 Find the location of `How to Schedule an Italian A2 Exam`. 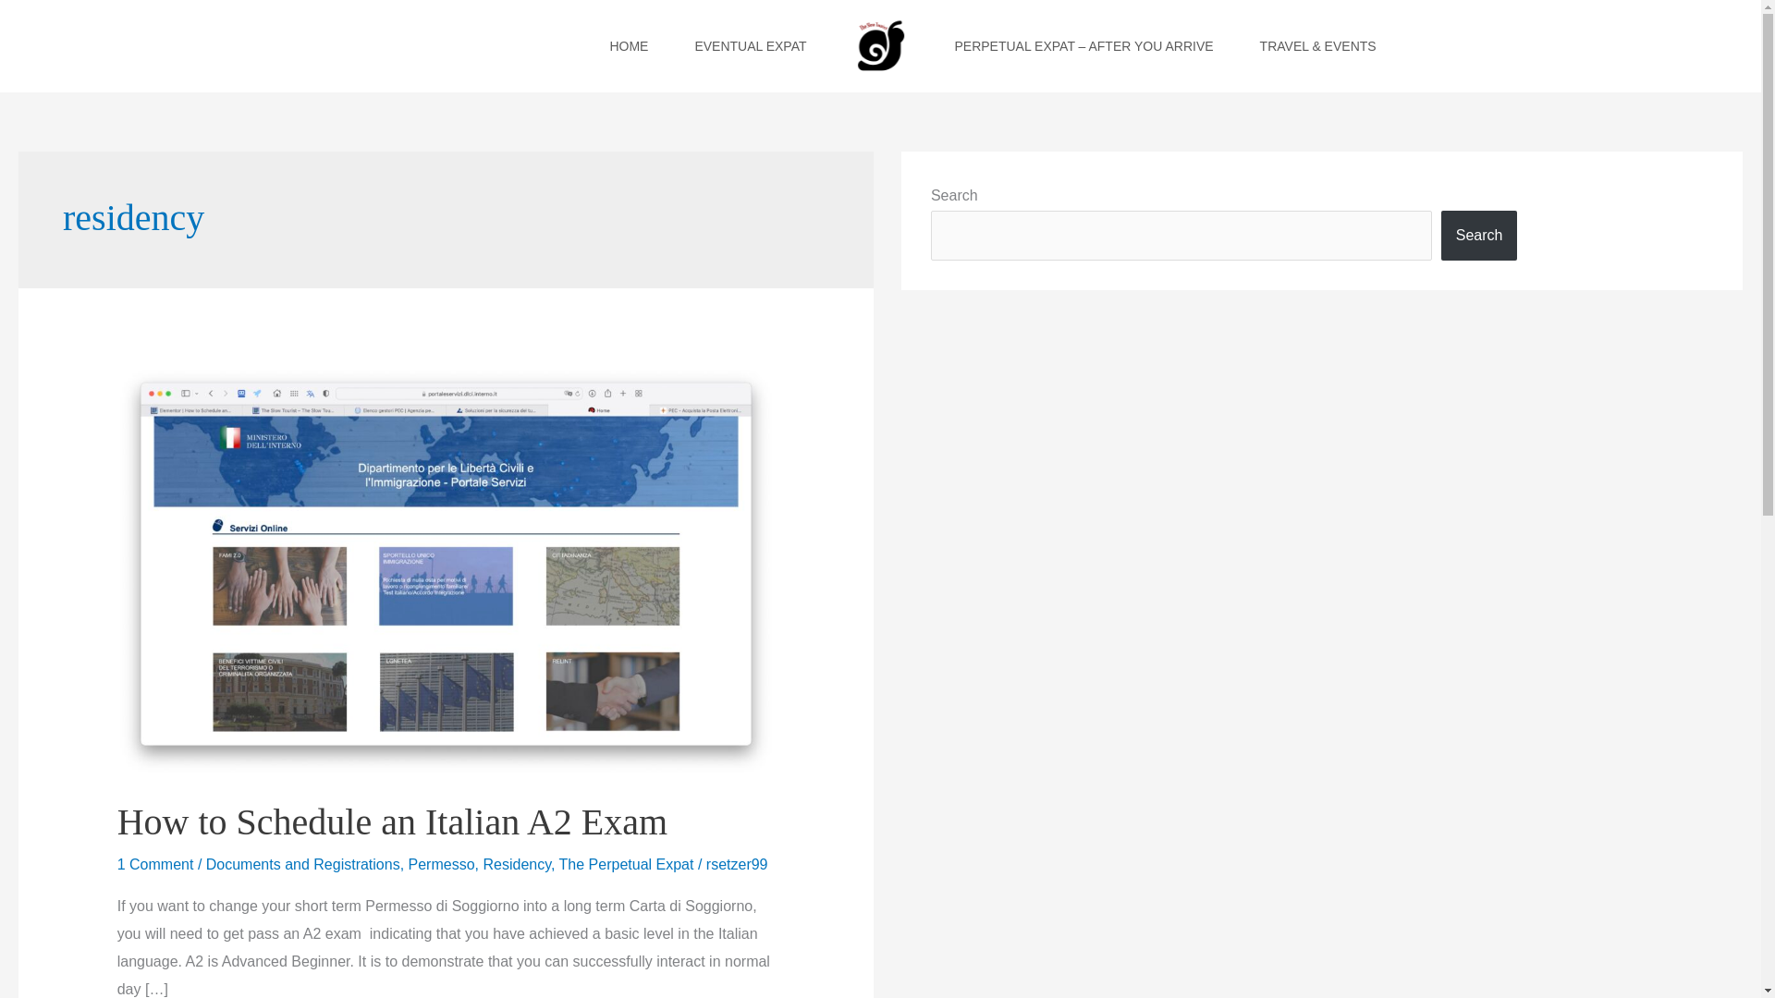

How to Schedule an Italian A2 Exam is located at coordinates (392, 822).